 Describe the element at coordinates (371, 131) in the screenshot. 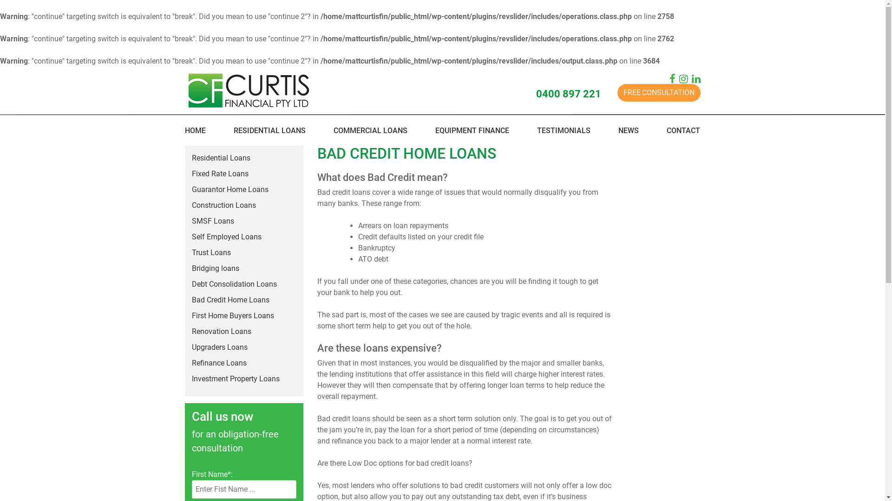

I see `COMMERCIAL LOANS` at that location.